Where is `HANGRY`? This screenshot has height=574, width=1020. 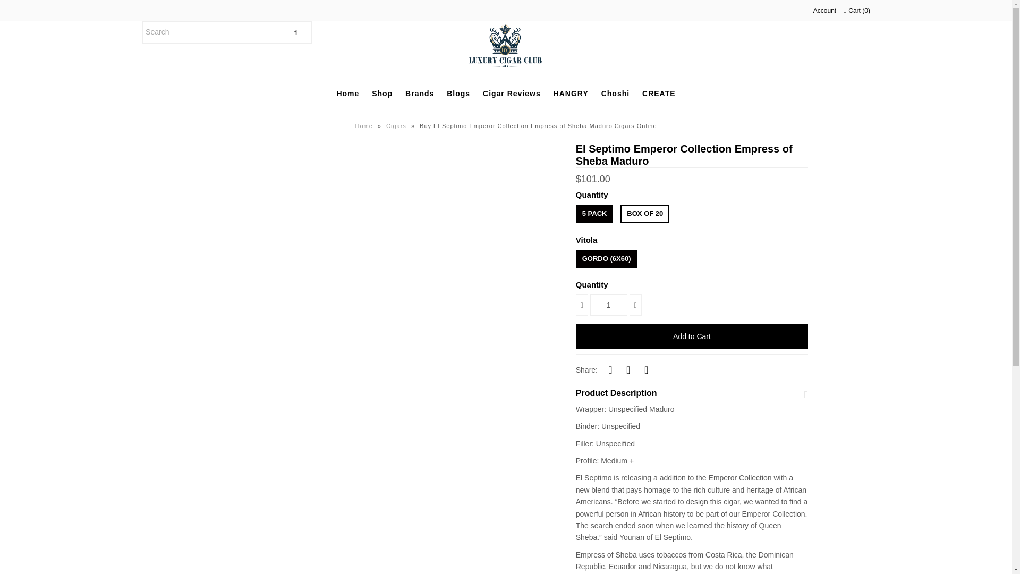 HANGRY is located at coordinates (571, 94).